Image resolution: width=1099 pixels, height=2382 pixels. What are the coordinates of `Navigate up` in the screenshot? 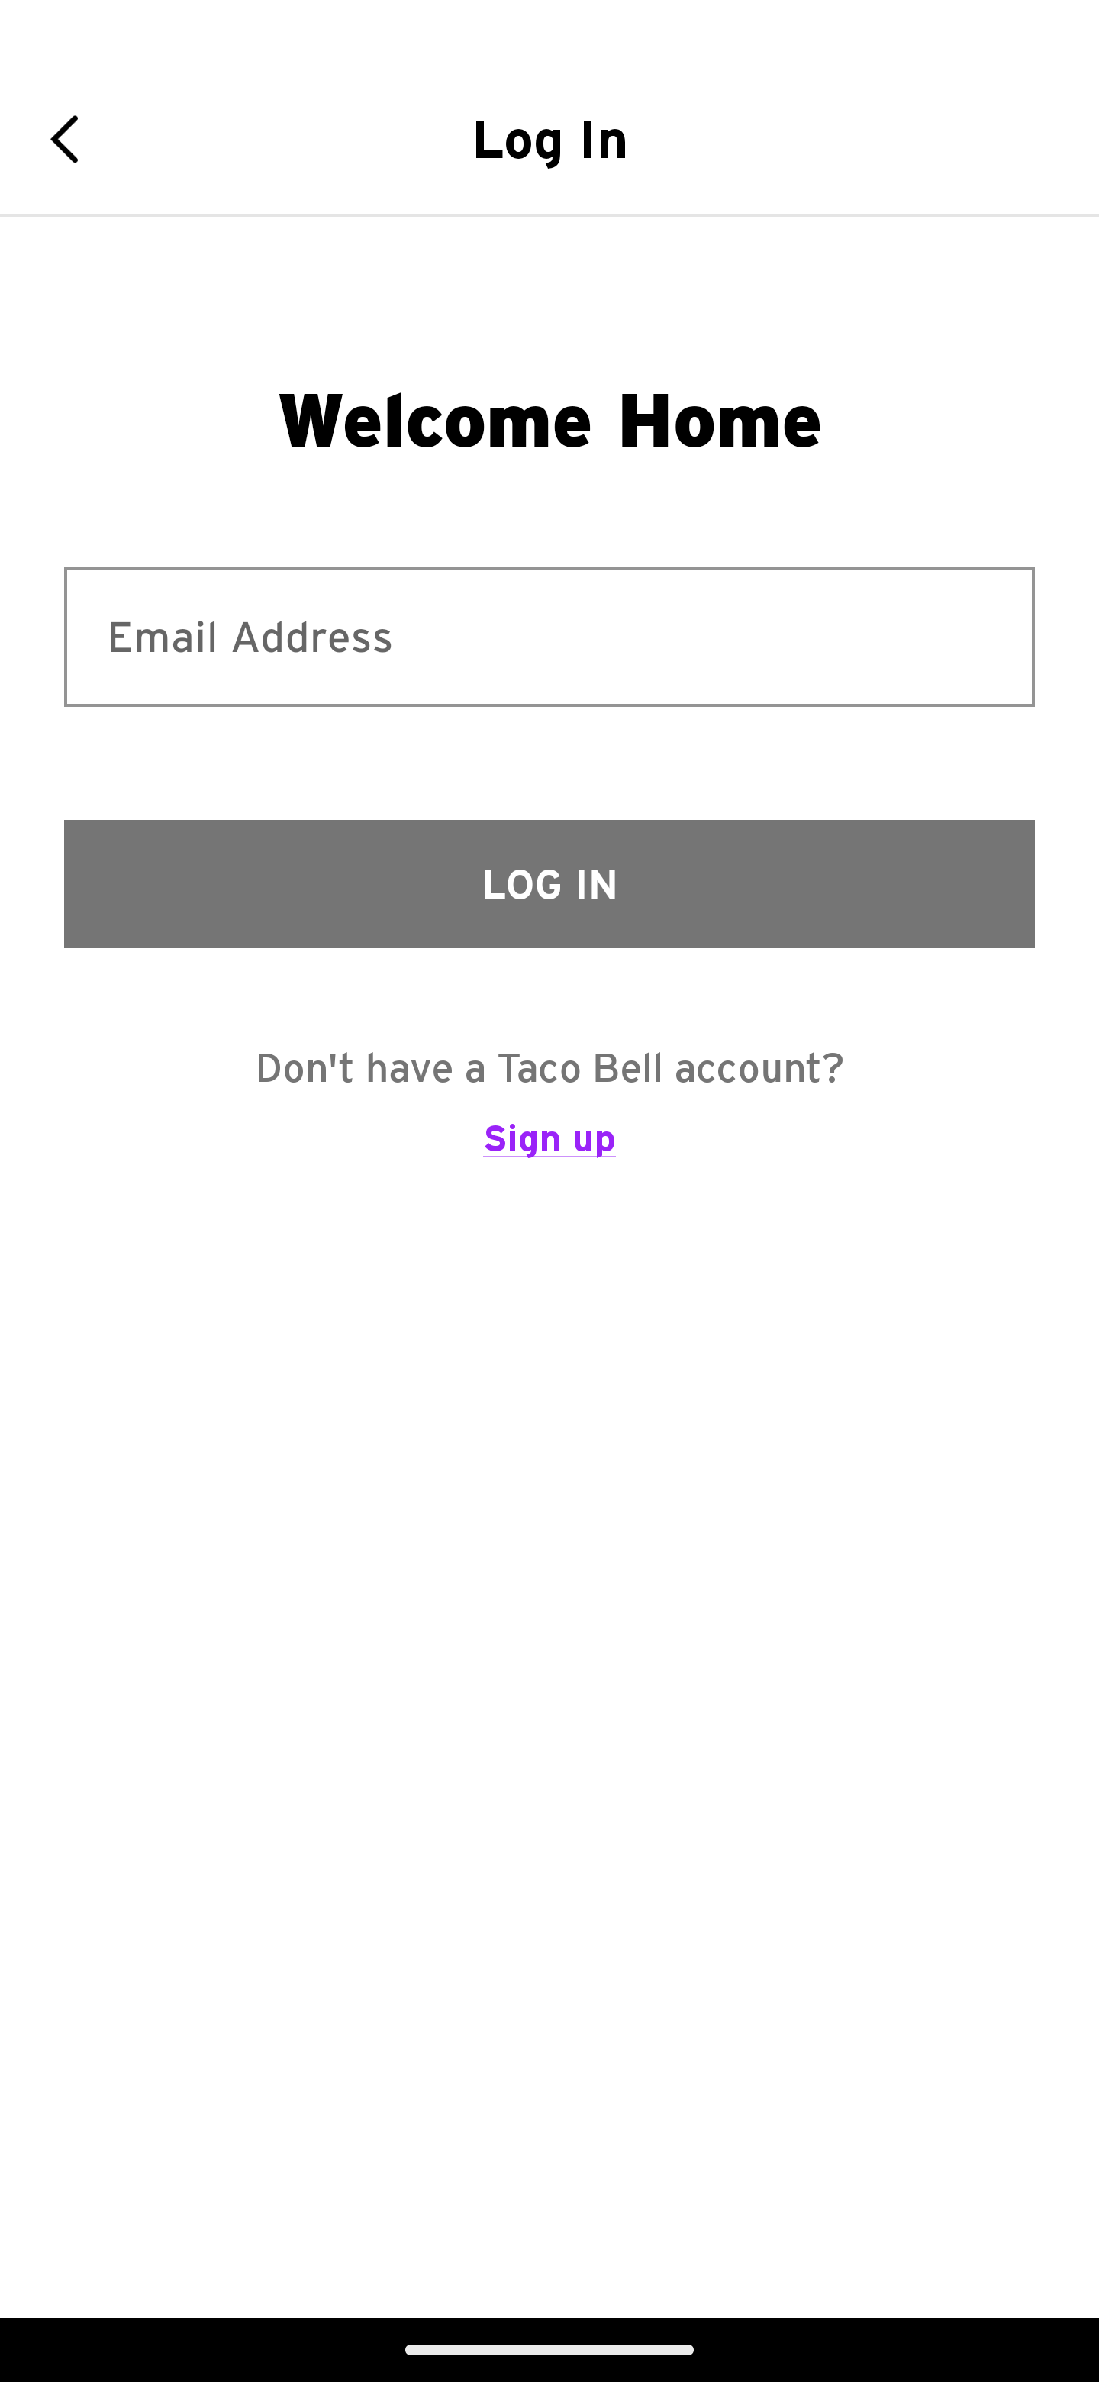 It's located at (75, 139).